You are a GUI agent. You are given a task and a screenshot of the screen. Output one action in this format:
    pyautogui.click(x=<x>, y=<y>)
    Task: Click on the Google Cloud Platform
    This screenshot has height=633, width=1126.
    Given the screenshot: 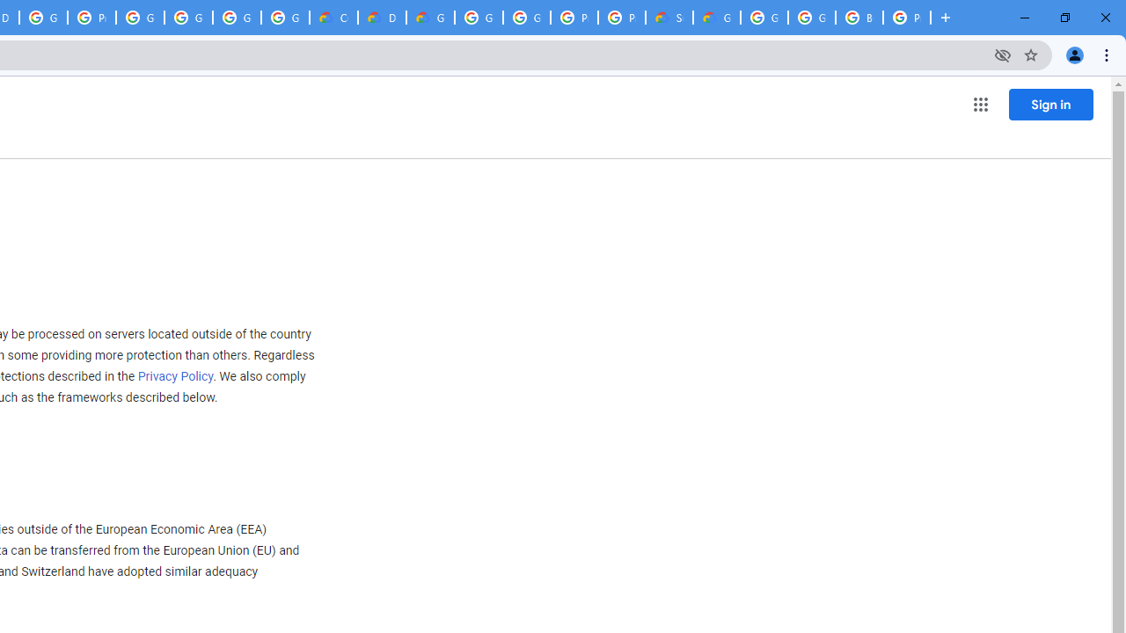 What is the action you would take?
    pyautogui.click(x=811, y=18)
    